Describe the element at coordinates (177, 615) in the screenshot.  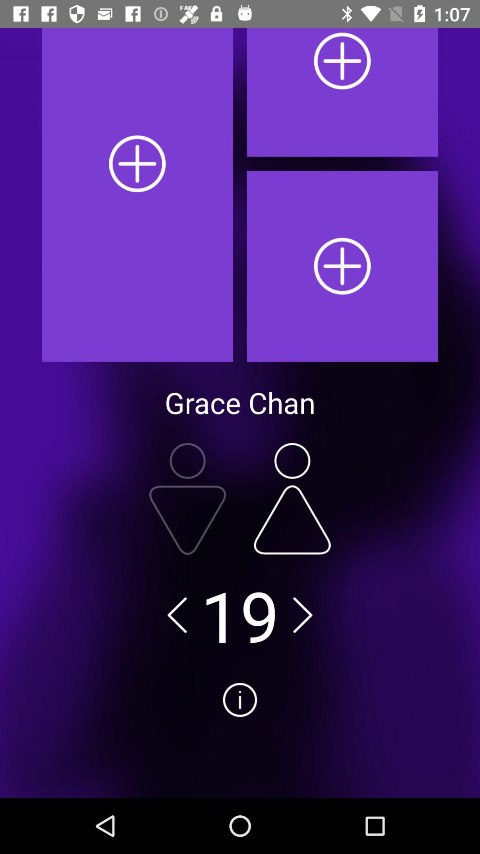
I see `decrease number` at that location.